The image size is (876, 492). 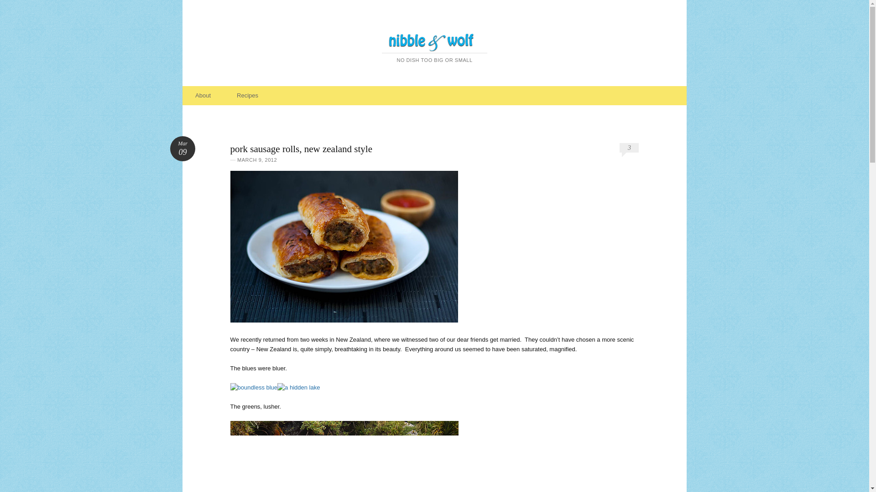 What do you see at coordinates (629, 148) in the screenshot?
I see `3` at bounding box center [629, 148].